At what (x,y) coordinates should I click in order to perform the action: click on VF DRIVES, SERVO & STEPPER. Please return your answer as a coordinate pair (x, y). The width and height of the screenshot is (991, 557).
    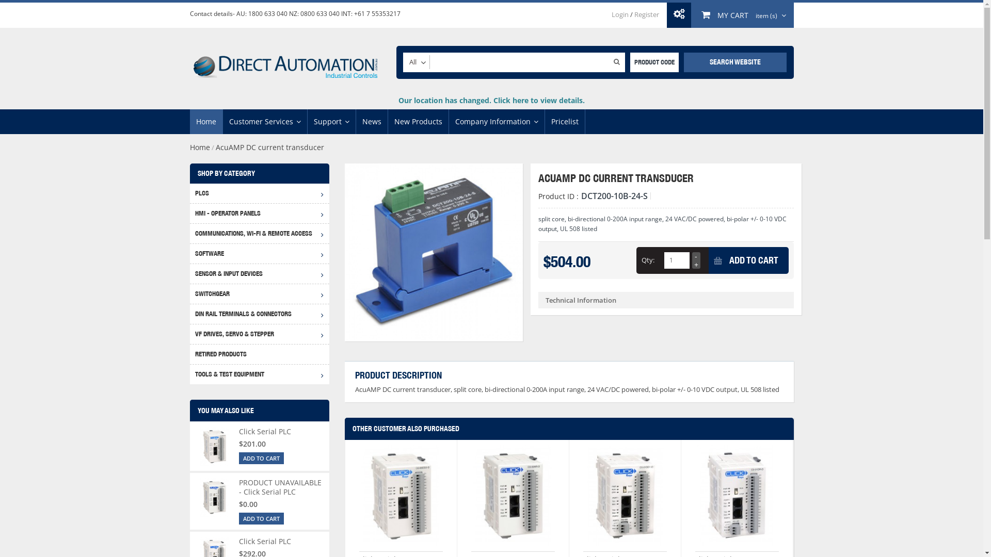
    Looking at the image, I should click on (260, 334).